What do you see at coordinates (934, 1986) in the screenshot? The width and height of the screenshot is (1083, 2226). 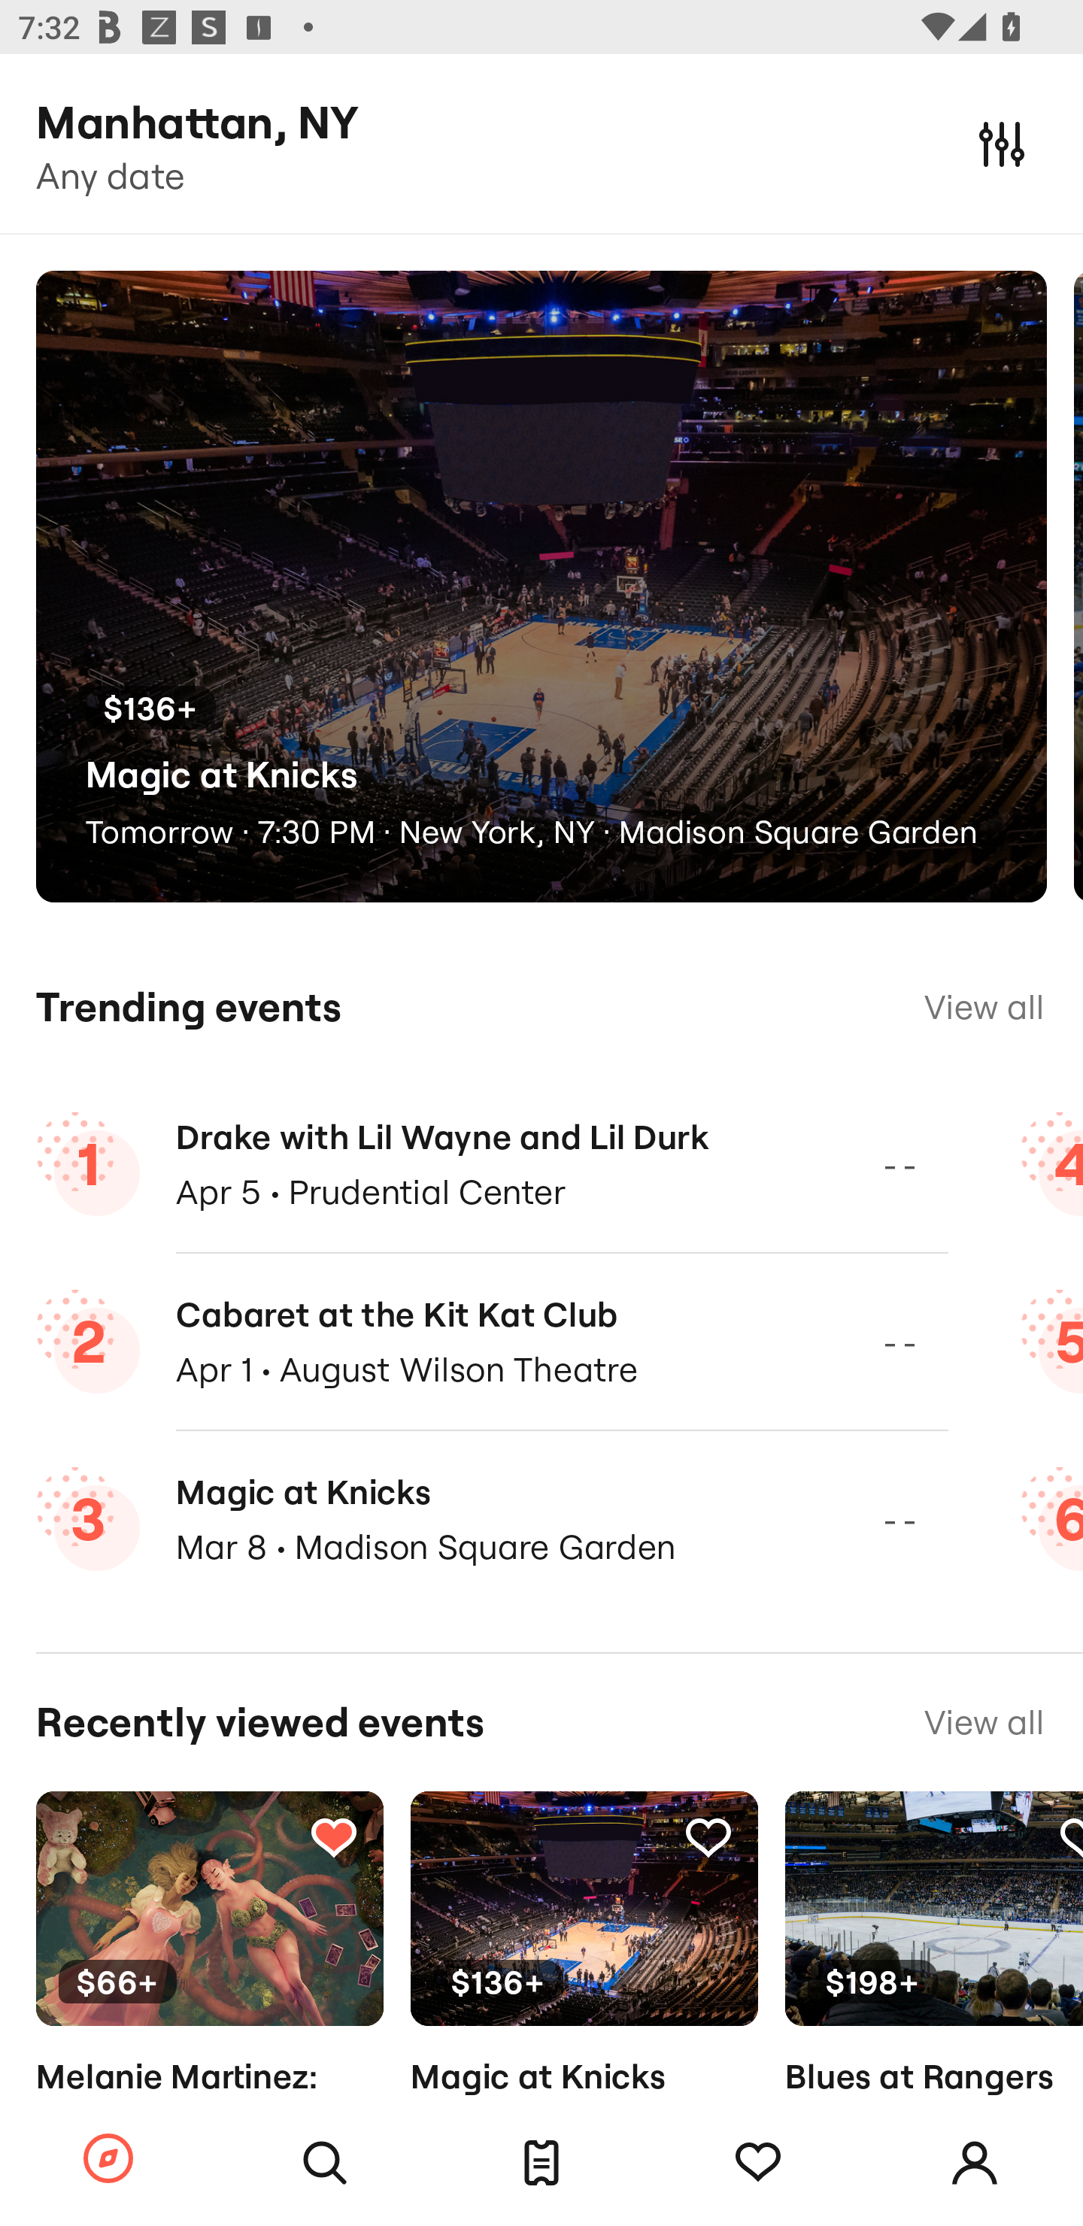 I see `Tracking $198+ Blues at Rangers Sat, Mar 9, 7 PM` at bounding box center [934, 1986].